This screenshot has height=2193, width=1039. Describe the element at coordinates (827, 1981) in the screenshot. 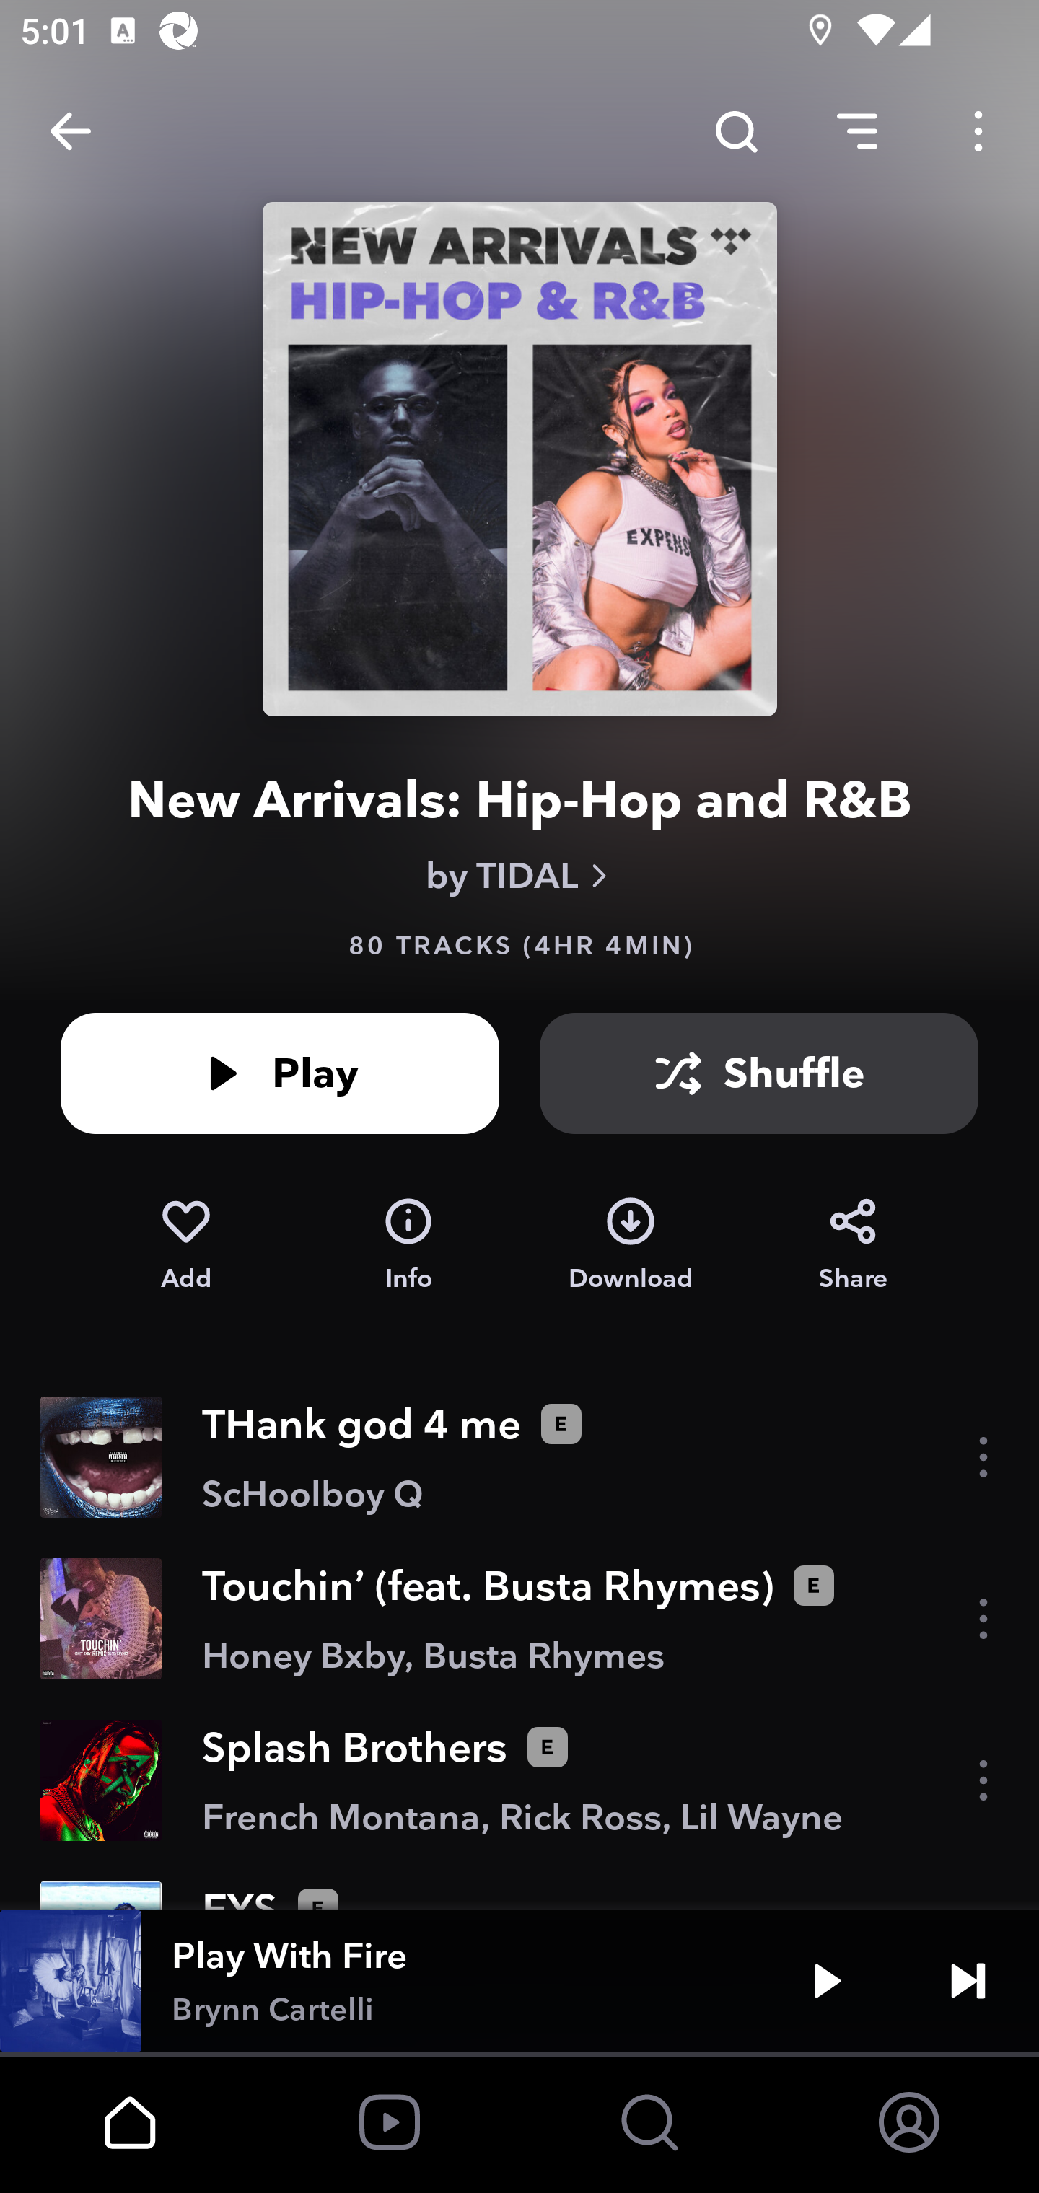

I see `Play` at that location.